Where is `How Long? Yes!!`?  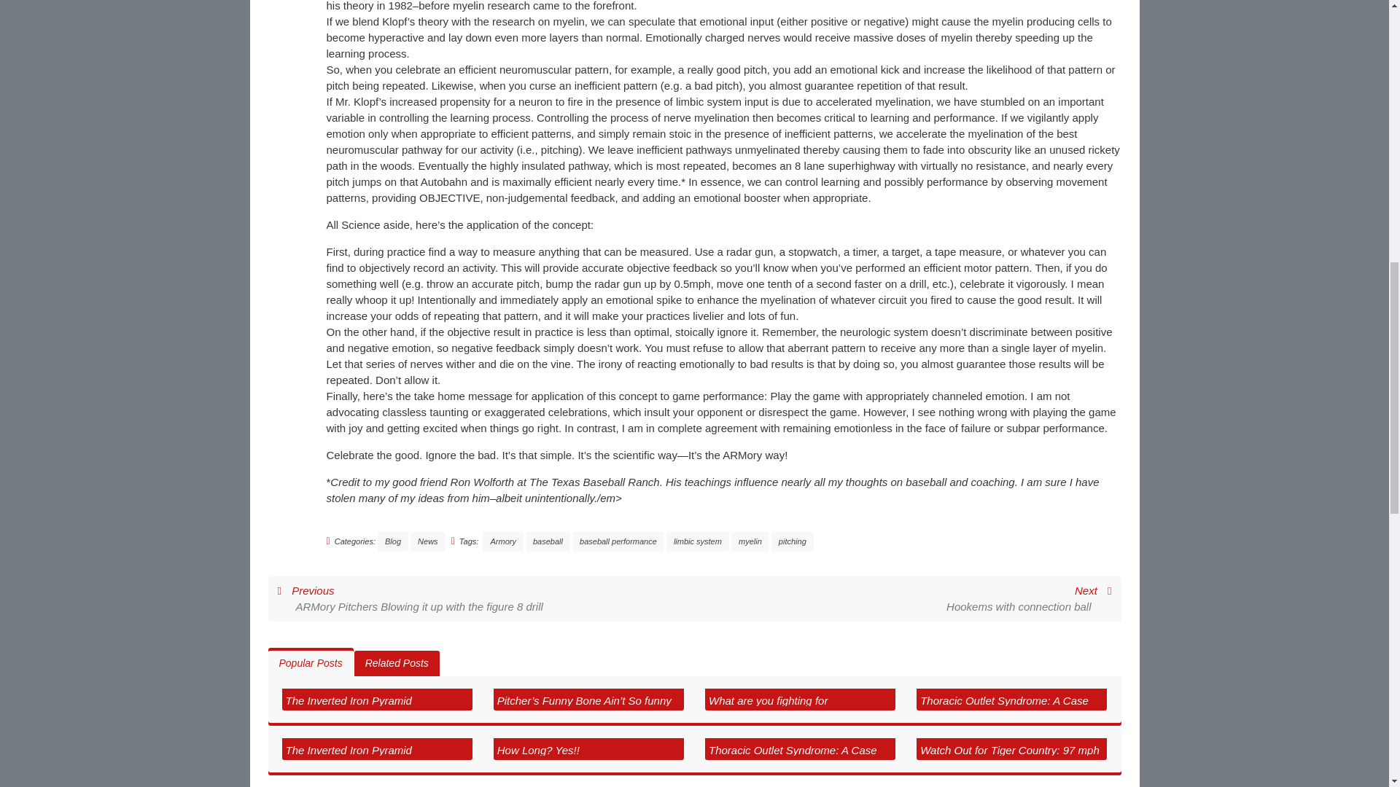
How Long? Yes!! is located at coordinates (538, 749).